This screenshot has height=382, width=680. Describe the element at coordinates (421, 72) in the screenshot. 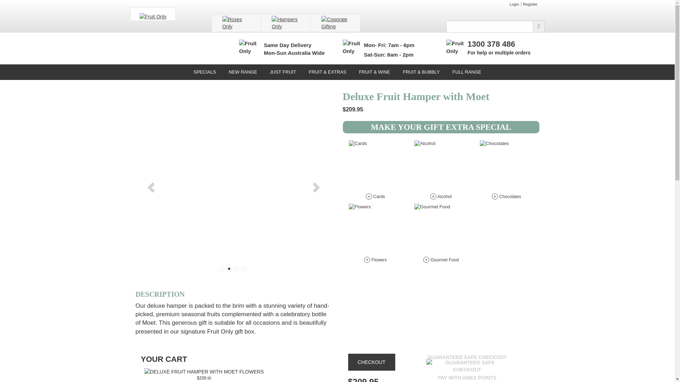

I see `FRUIT & BUBBLY` at that location.